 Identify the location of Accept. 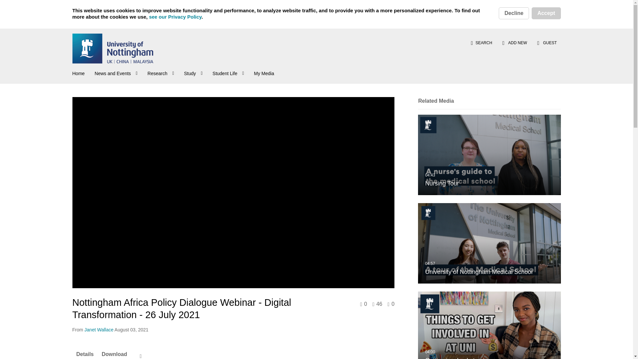
(546, 13).